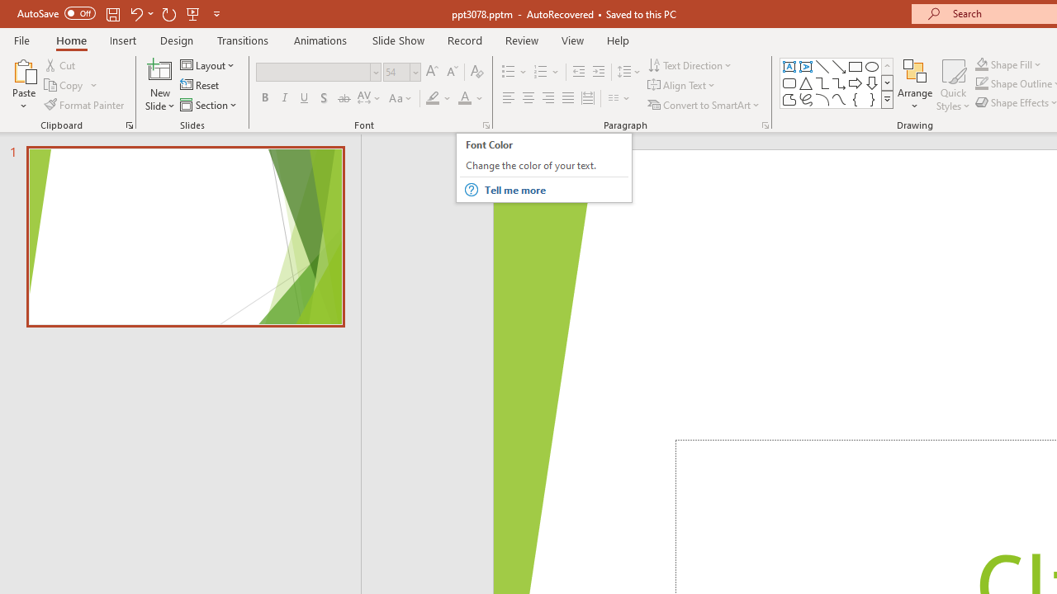  I want to click on Rectangle: Rounded Corners, so click(789, 82).